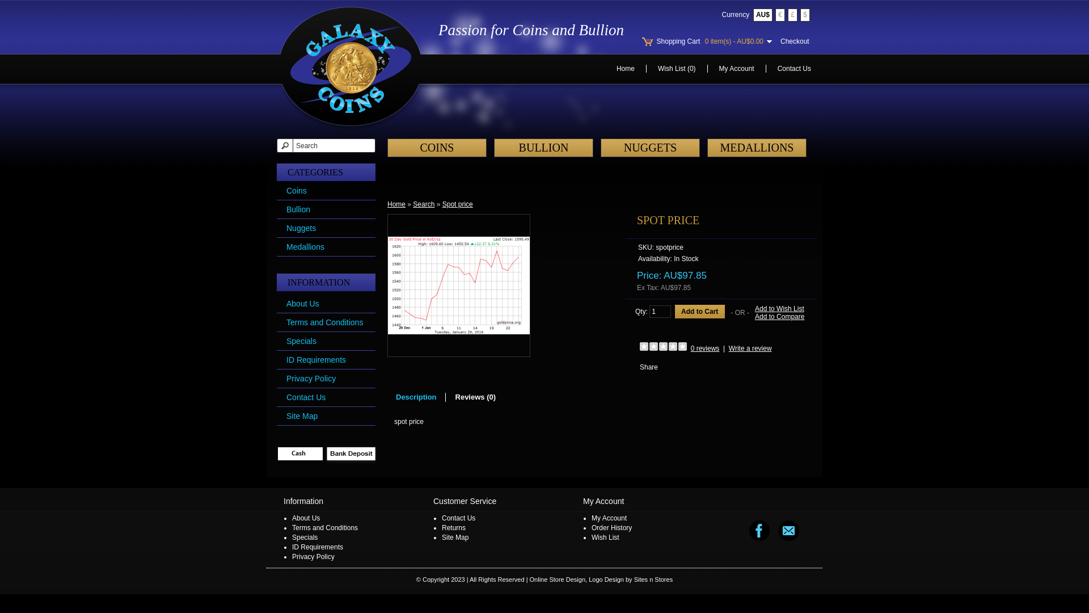 Image resolution: width=1089 pixels, height=613 pixels. Describe the element at coordinates (455, 538) in the screenshot. I see `Site Map` at that location.